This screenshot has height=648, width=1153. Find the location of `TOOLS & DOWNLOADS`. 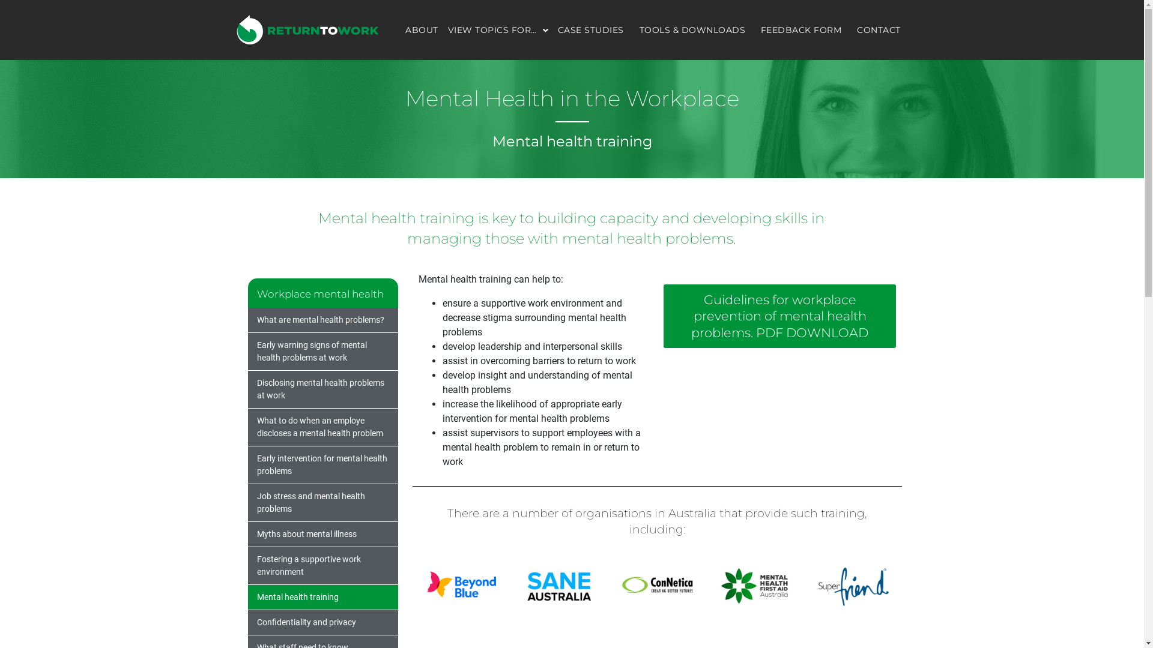

TOOLS & DOWNLOADS is located at coordinates (692, 30).